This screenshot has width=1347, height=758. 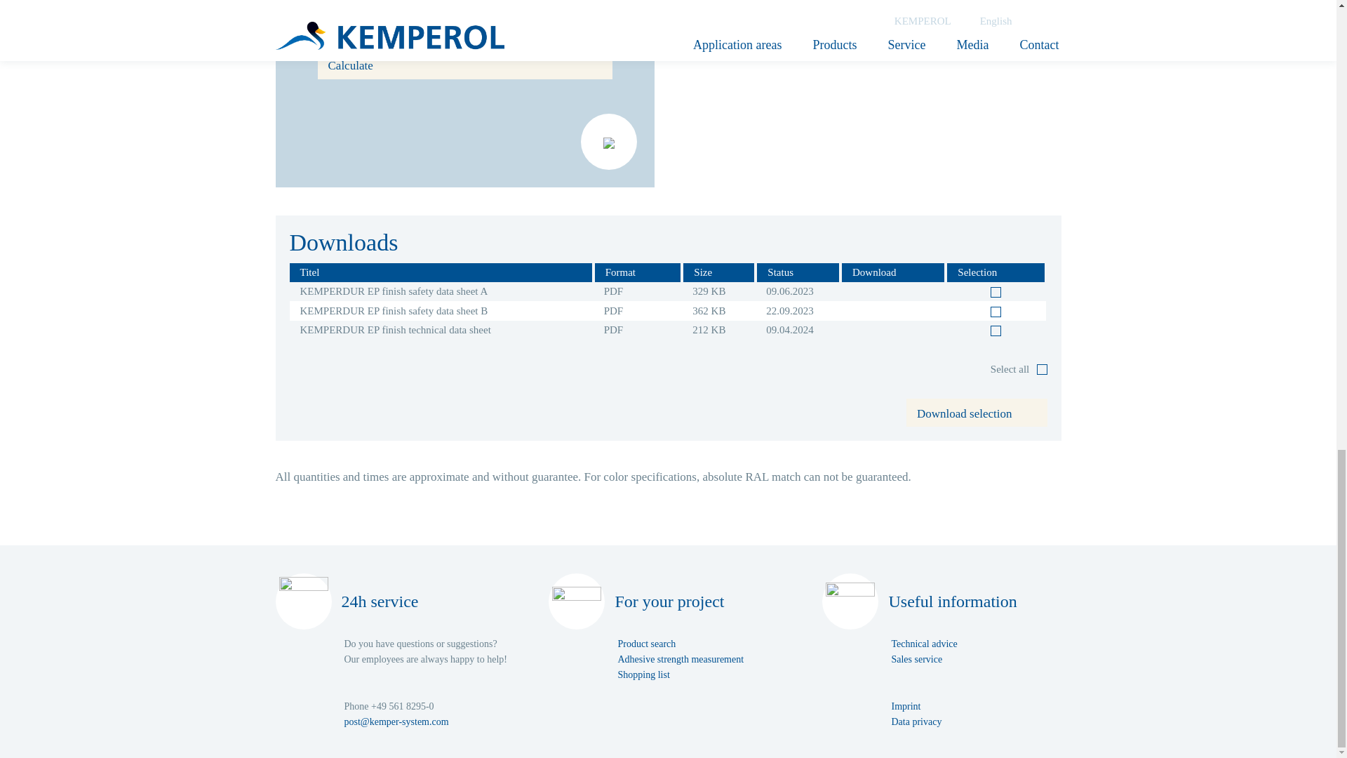 What do you see at coordinates (923, 644) in the screenshot?
I see `Technical advice` at bounding box center [923, 644].